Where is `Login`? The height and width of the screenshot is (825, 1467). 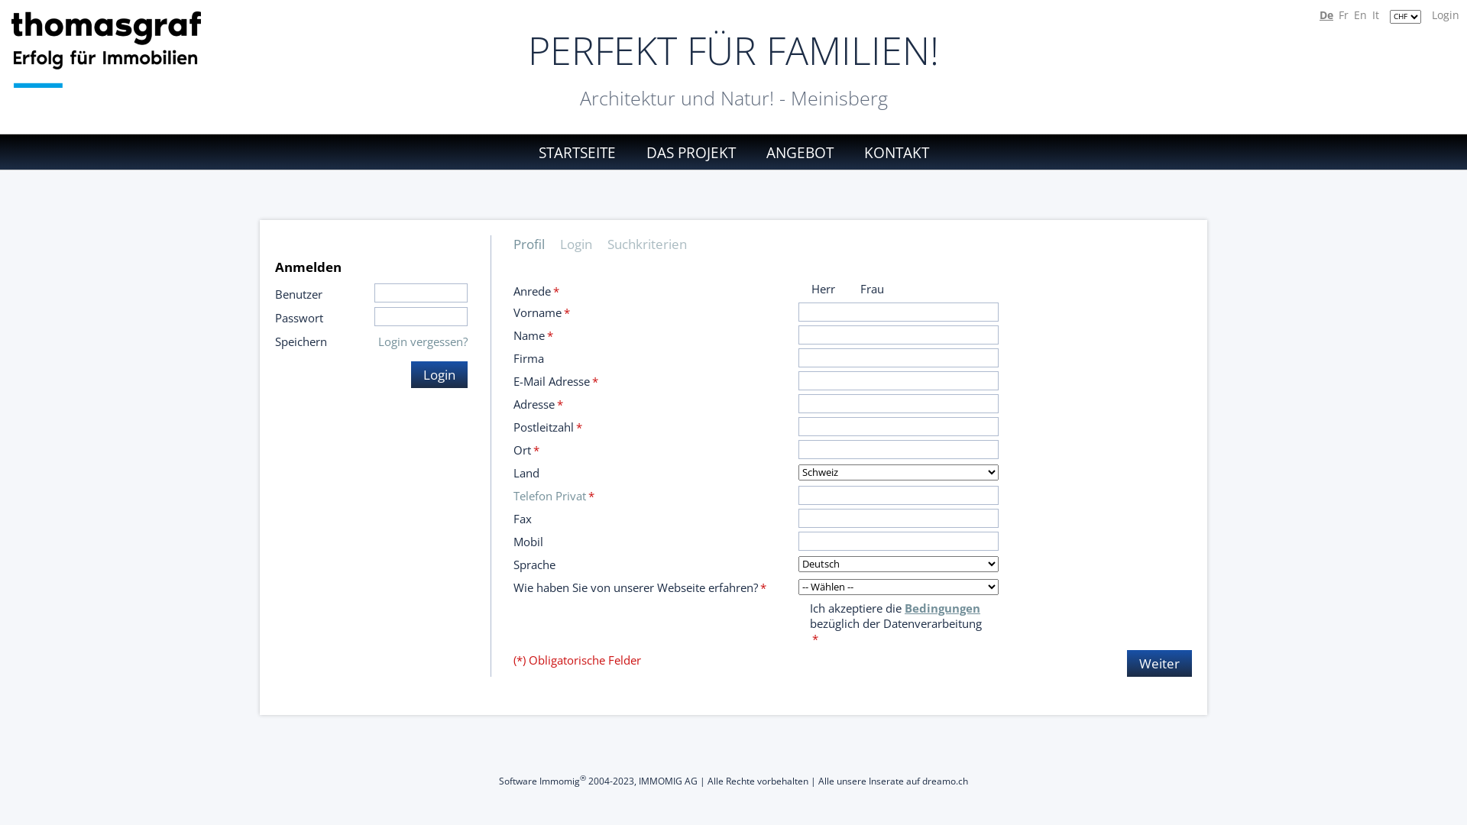 Login is located at coordinates (1446, 15).